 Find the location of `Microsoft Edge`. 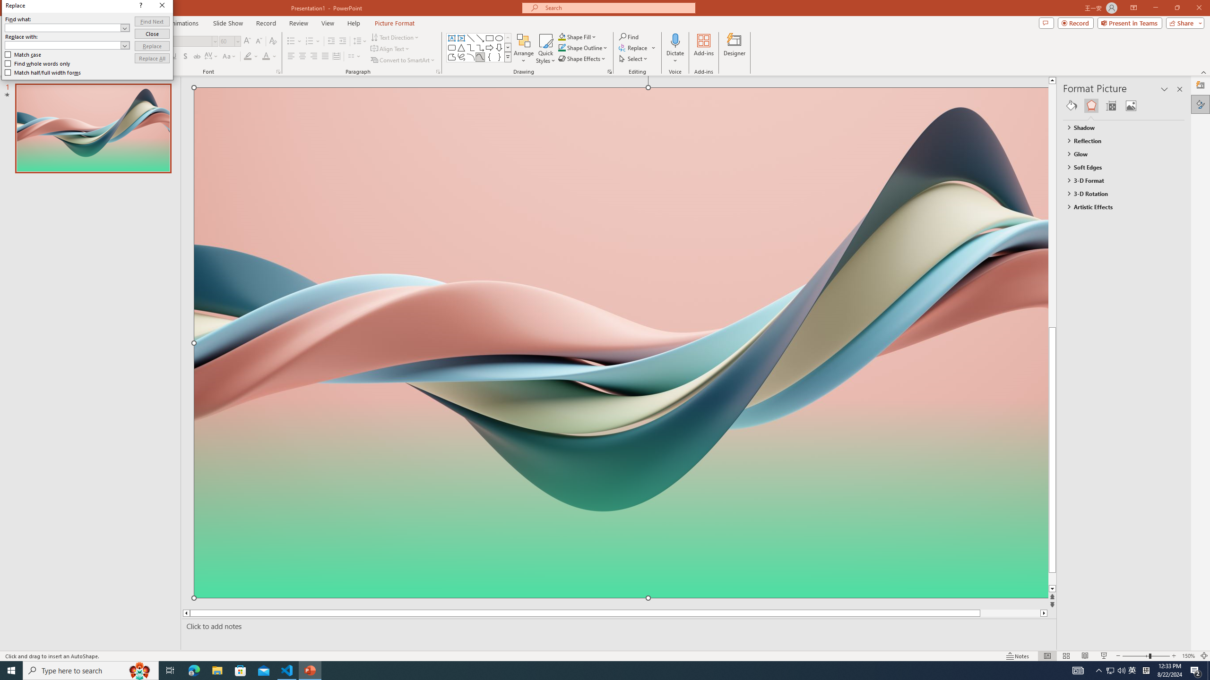

Microsoft Edge is located at coordinates (194, 671).